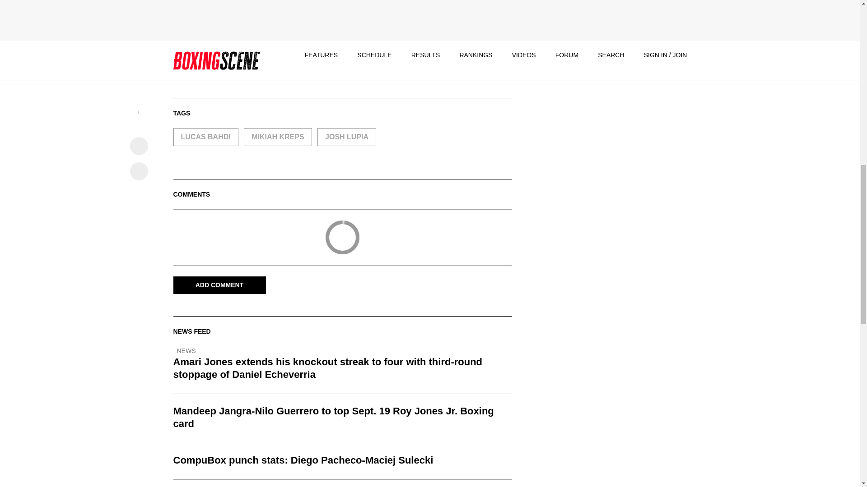  Describe the element at coordinates (206, 137) in the screenshot. I see `LUCAS BAHDI` at that location.